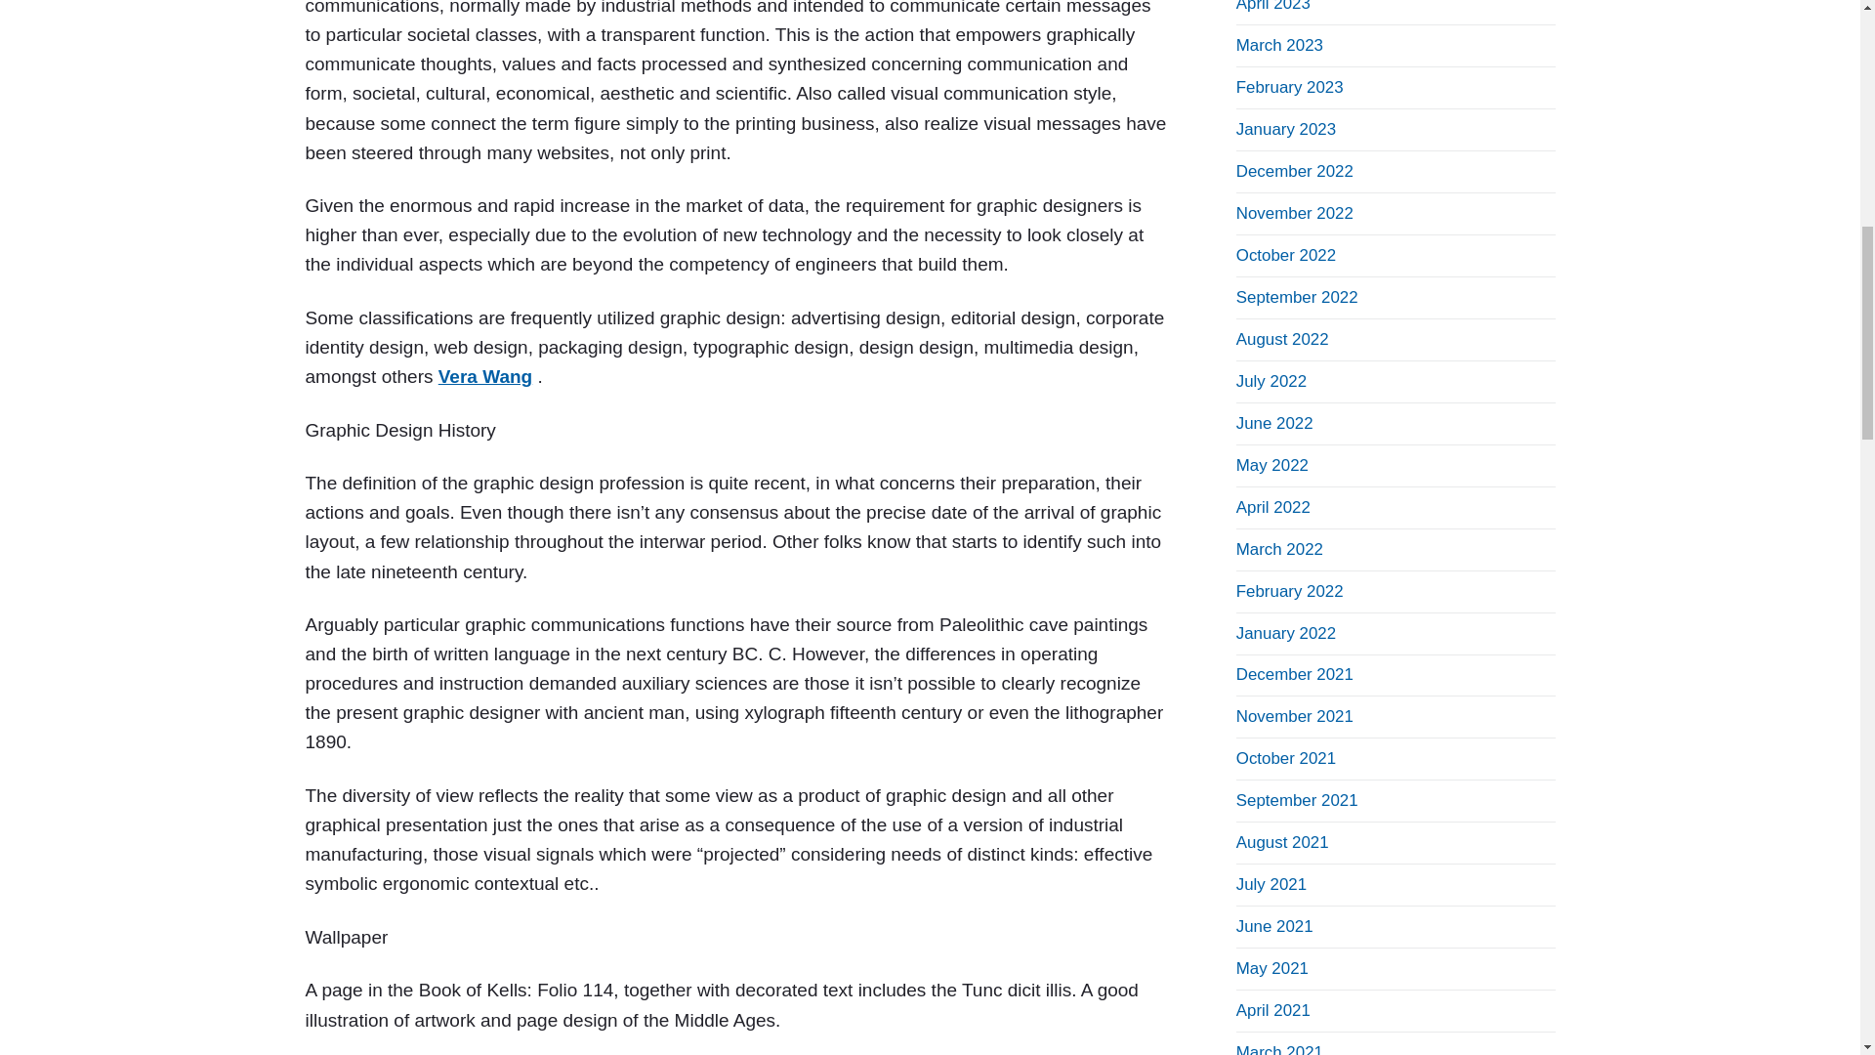  I want to click on May 2022, so click(1271, 465).